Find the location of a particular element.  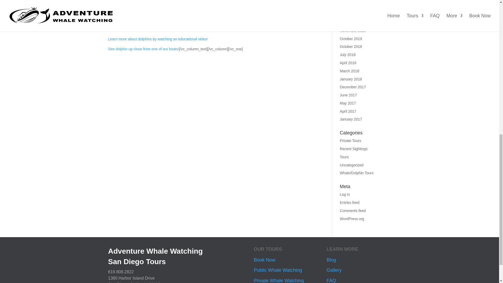

Public Whale Watching is located at coordinates (278, 270).